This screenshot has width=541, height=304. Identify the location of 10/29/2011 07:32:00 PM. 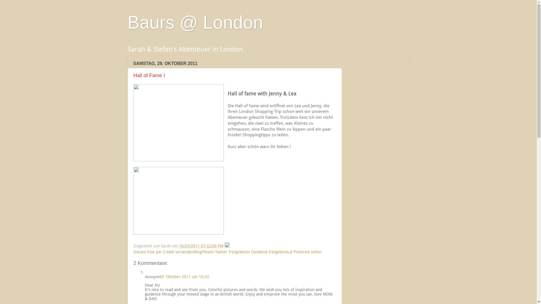
(201, 246).